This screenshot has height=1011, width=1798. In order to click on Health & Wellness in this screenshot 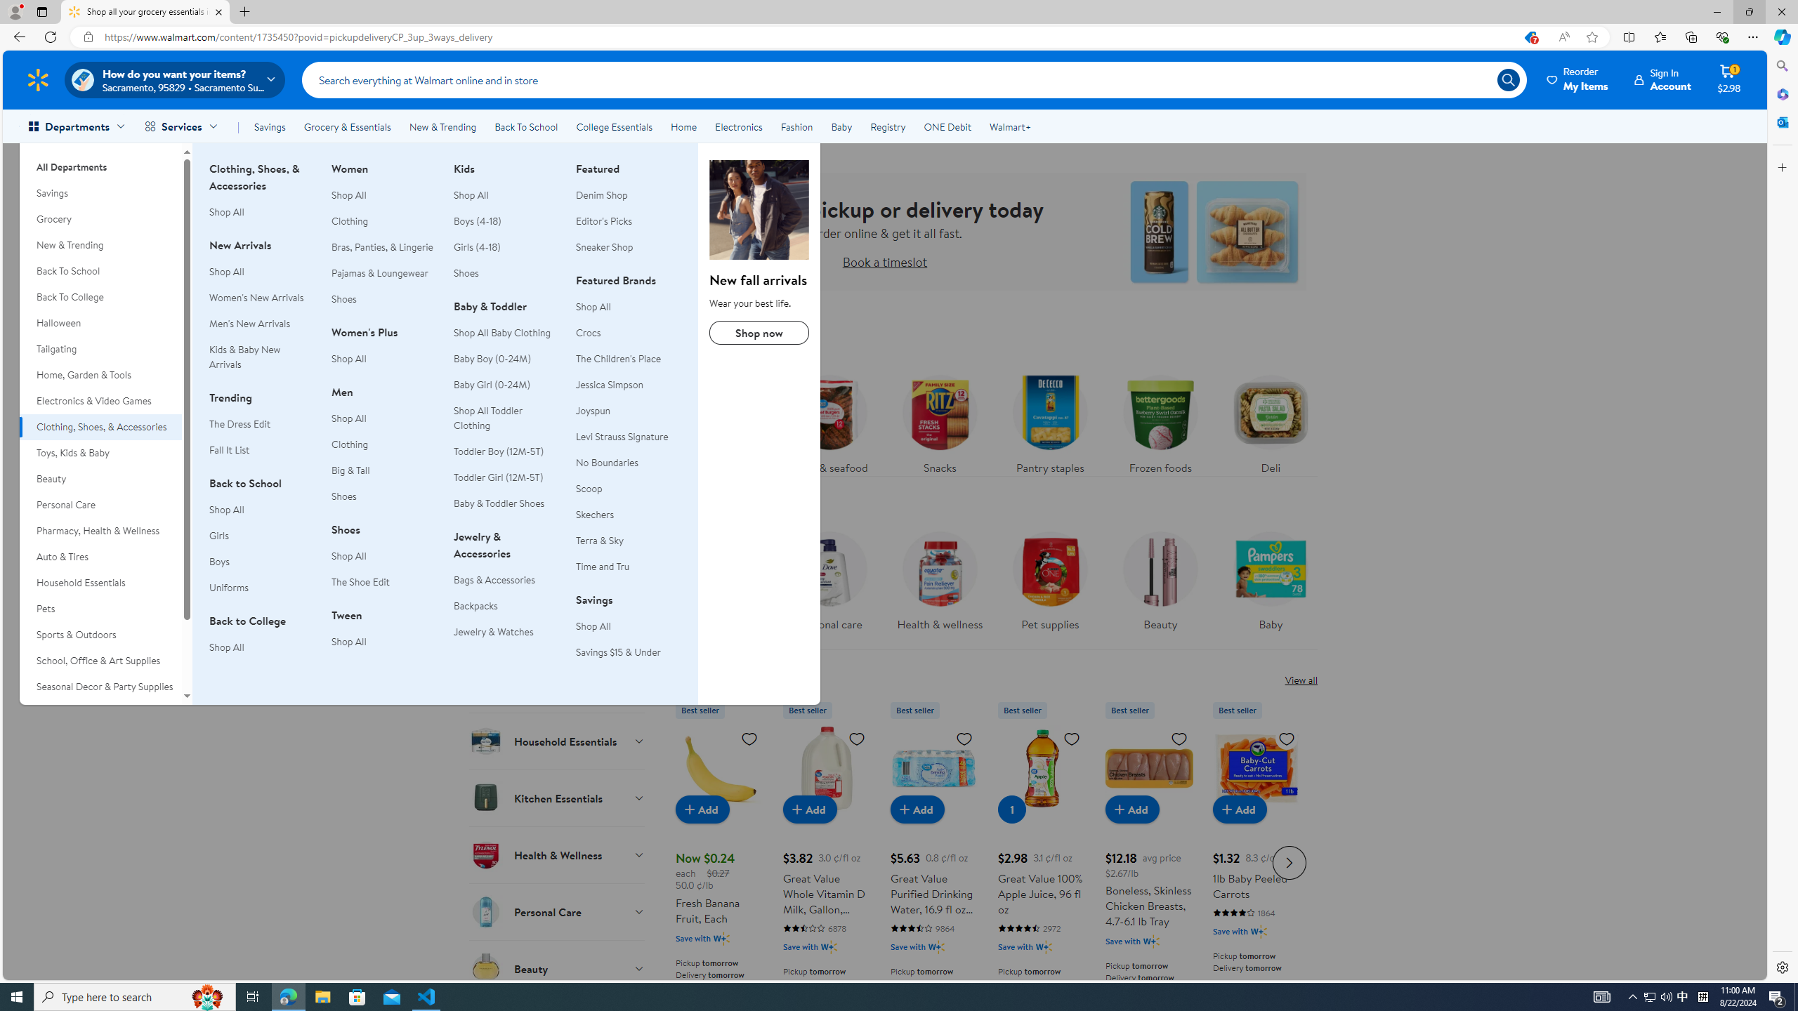, I will do `click(558, 854)`.